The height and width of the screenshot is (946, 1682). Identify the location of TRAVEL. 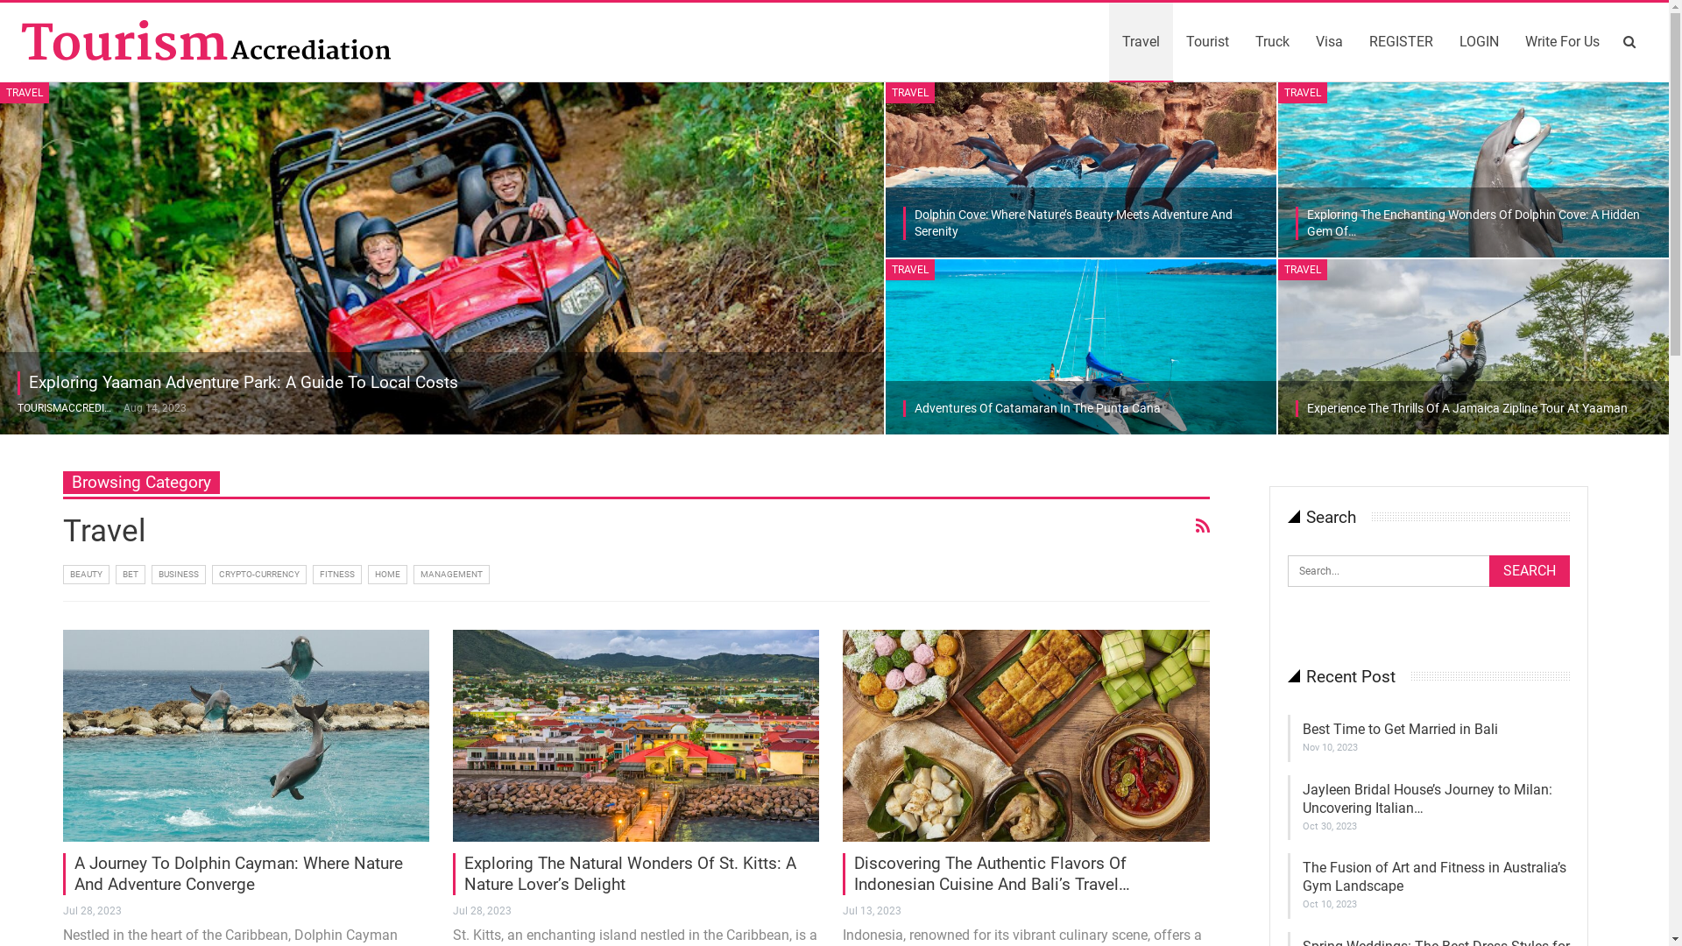
(25, 93).